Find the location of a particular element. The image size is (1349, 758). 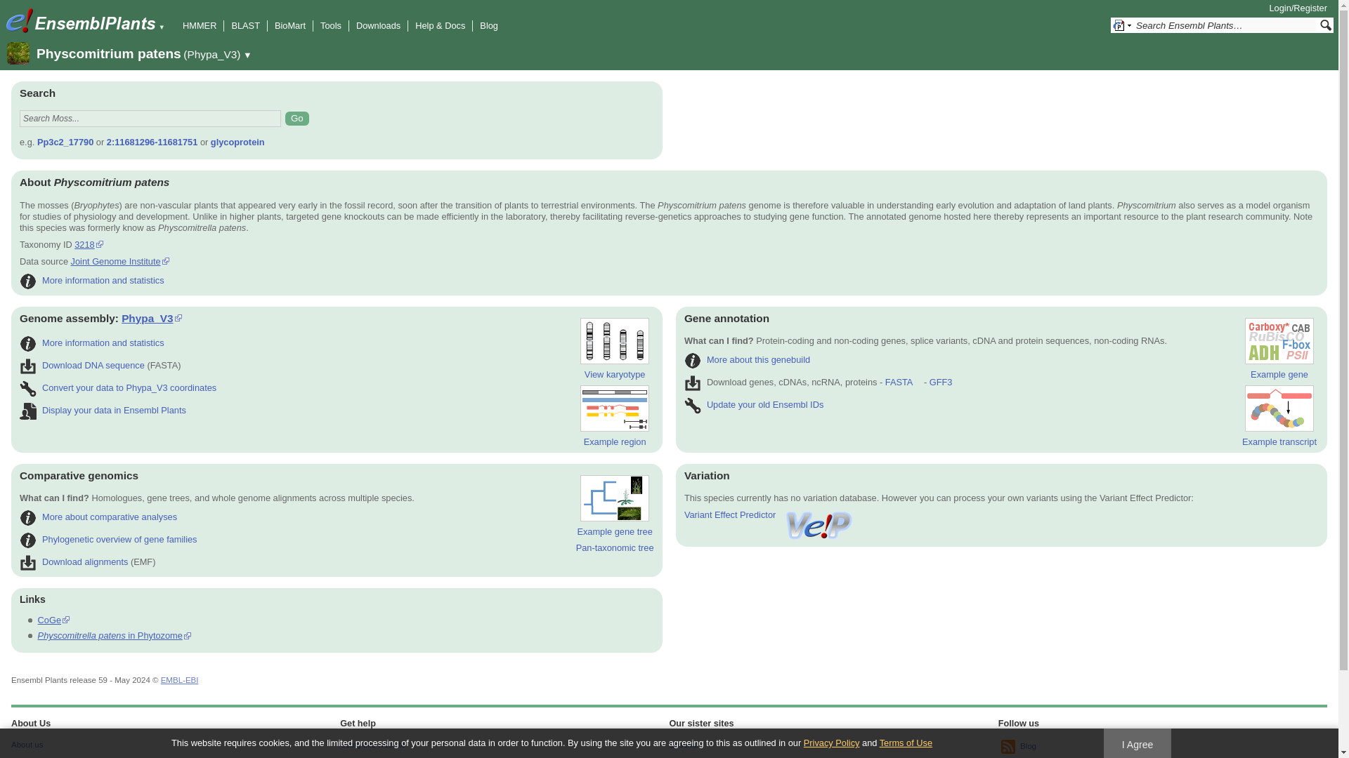

HMMER is located at coordinates (199, 25).